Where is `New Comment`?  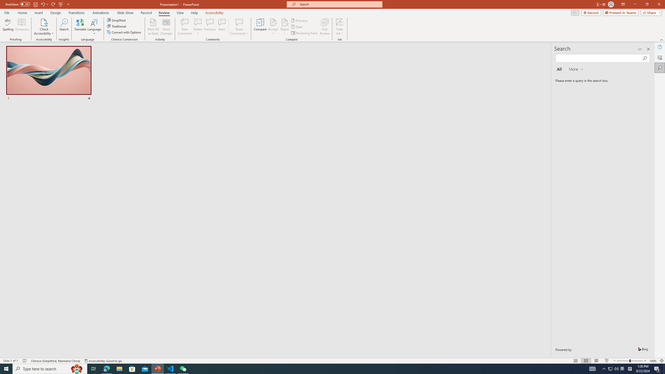 New Comment is located at coordinates (184, 27).